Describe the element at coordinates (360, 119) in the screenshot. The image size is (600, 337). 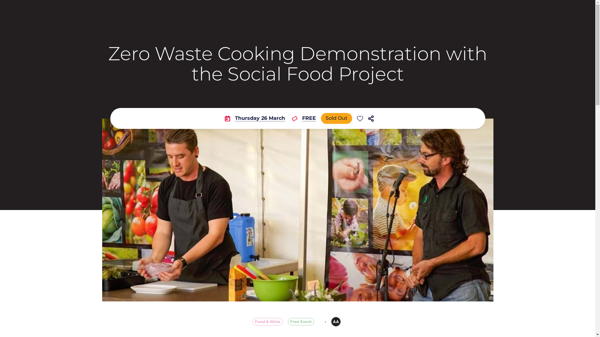
I see `Add event to favourites list` at that location.